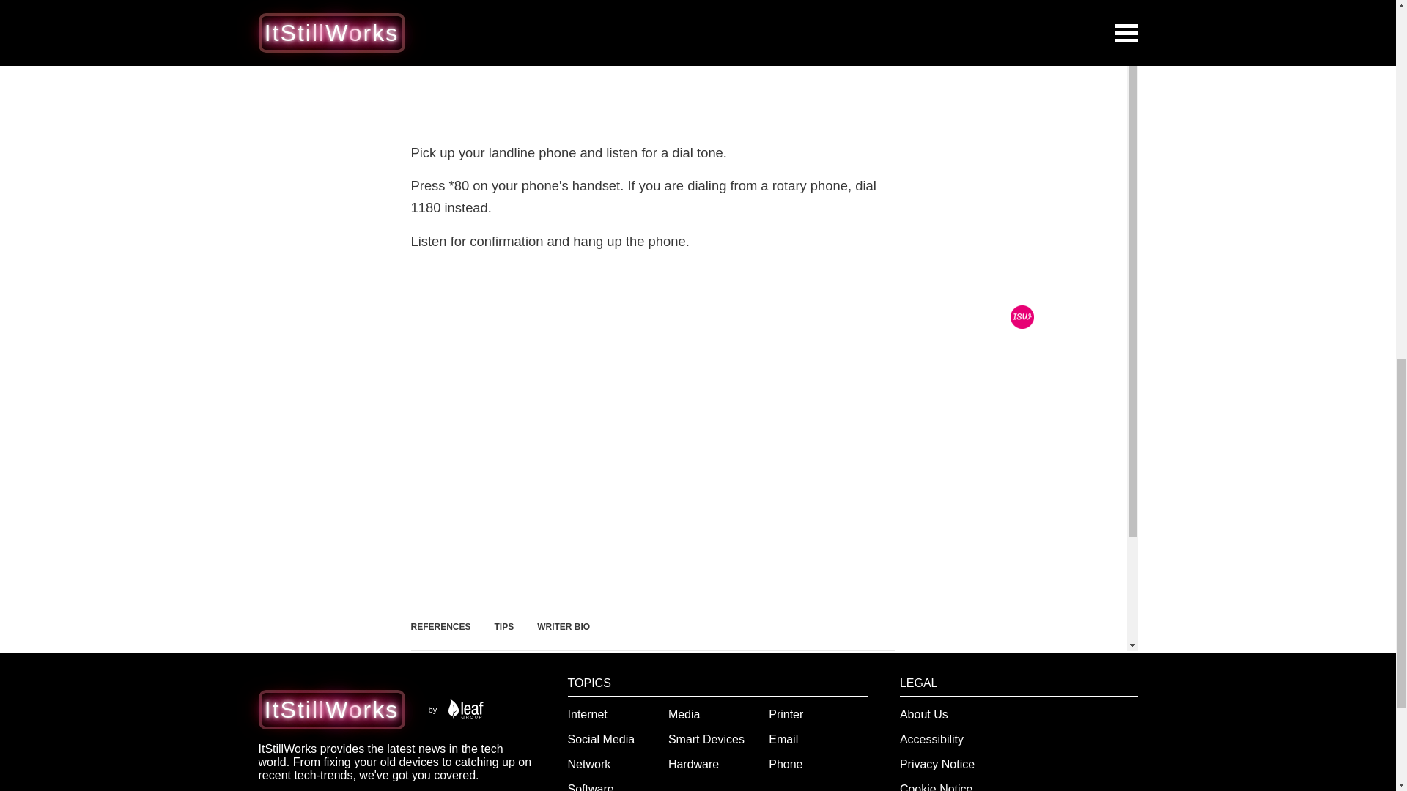 The image size is (1407, 791). Describe the element at coordinates (693, 763) in the screenshot. I see `Hardware` at that location.